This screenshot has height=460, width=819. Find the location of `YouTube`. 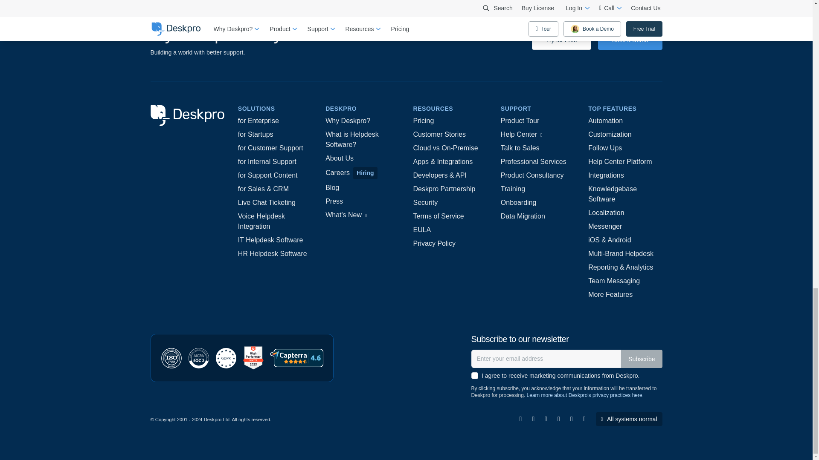

YouTube is located at coordinates (571, 419).